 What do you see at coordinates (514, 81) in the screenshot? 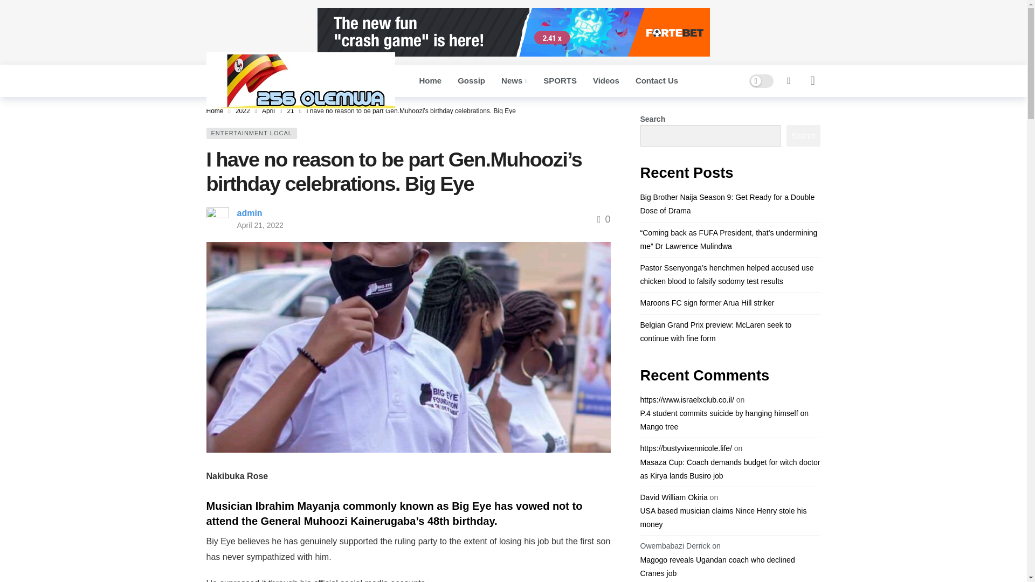
I see `News` at bounding box center [514, 81].